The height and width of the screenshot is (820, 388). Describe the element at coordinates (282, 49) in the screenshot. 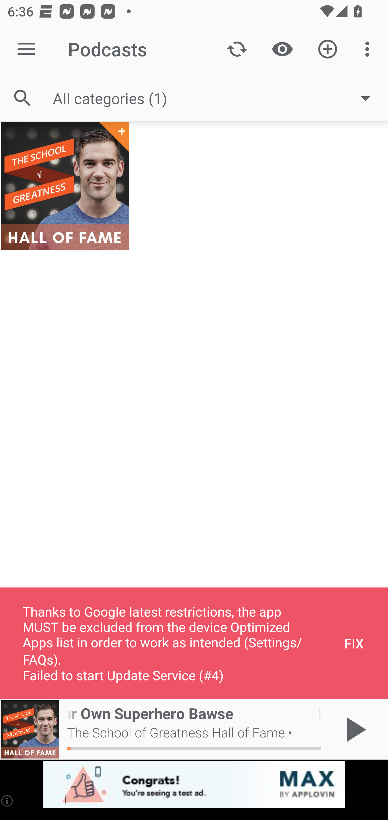

I see `Show / Hide played content` at that location.